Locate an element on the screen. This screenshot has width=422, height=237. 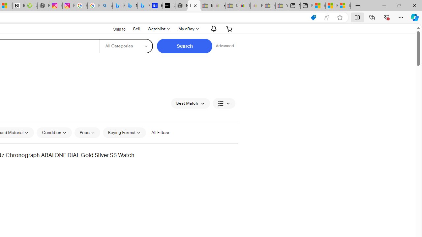
All Filters is located at coordinates (160, 133).